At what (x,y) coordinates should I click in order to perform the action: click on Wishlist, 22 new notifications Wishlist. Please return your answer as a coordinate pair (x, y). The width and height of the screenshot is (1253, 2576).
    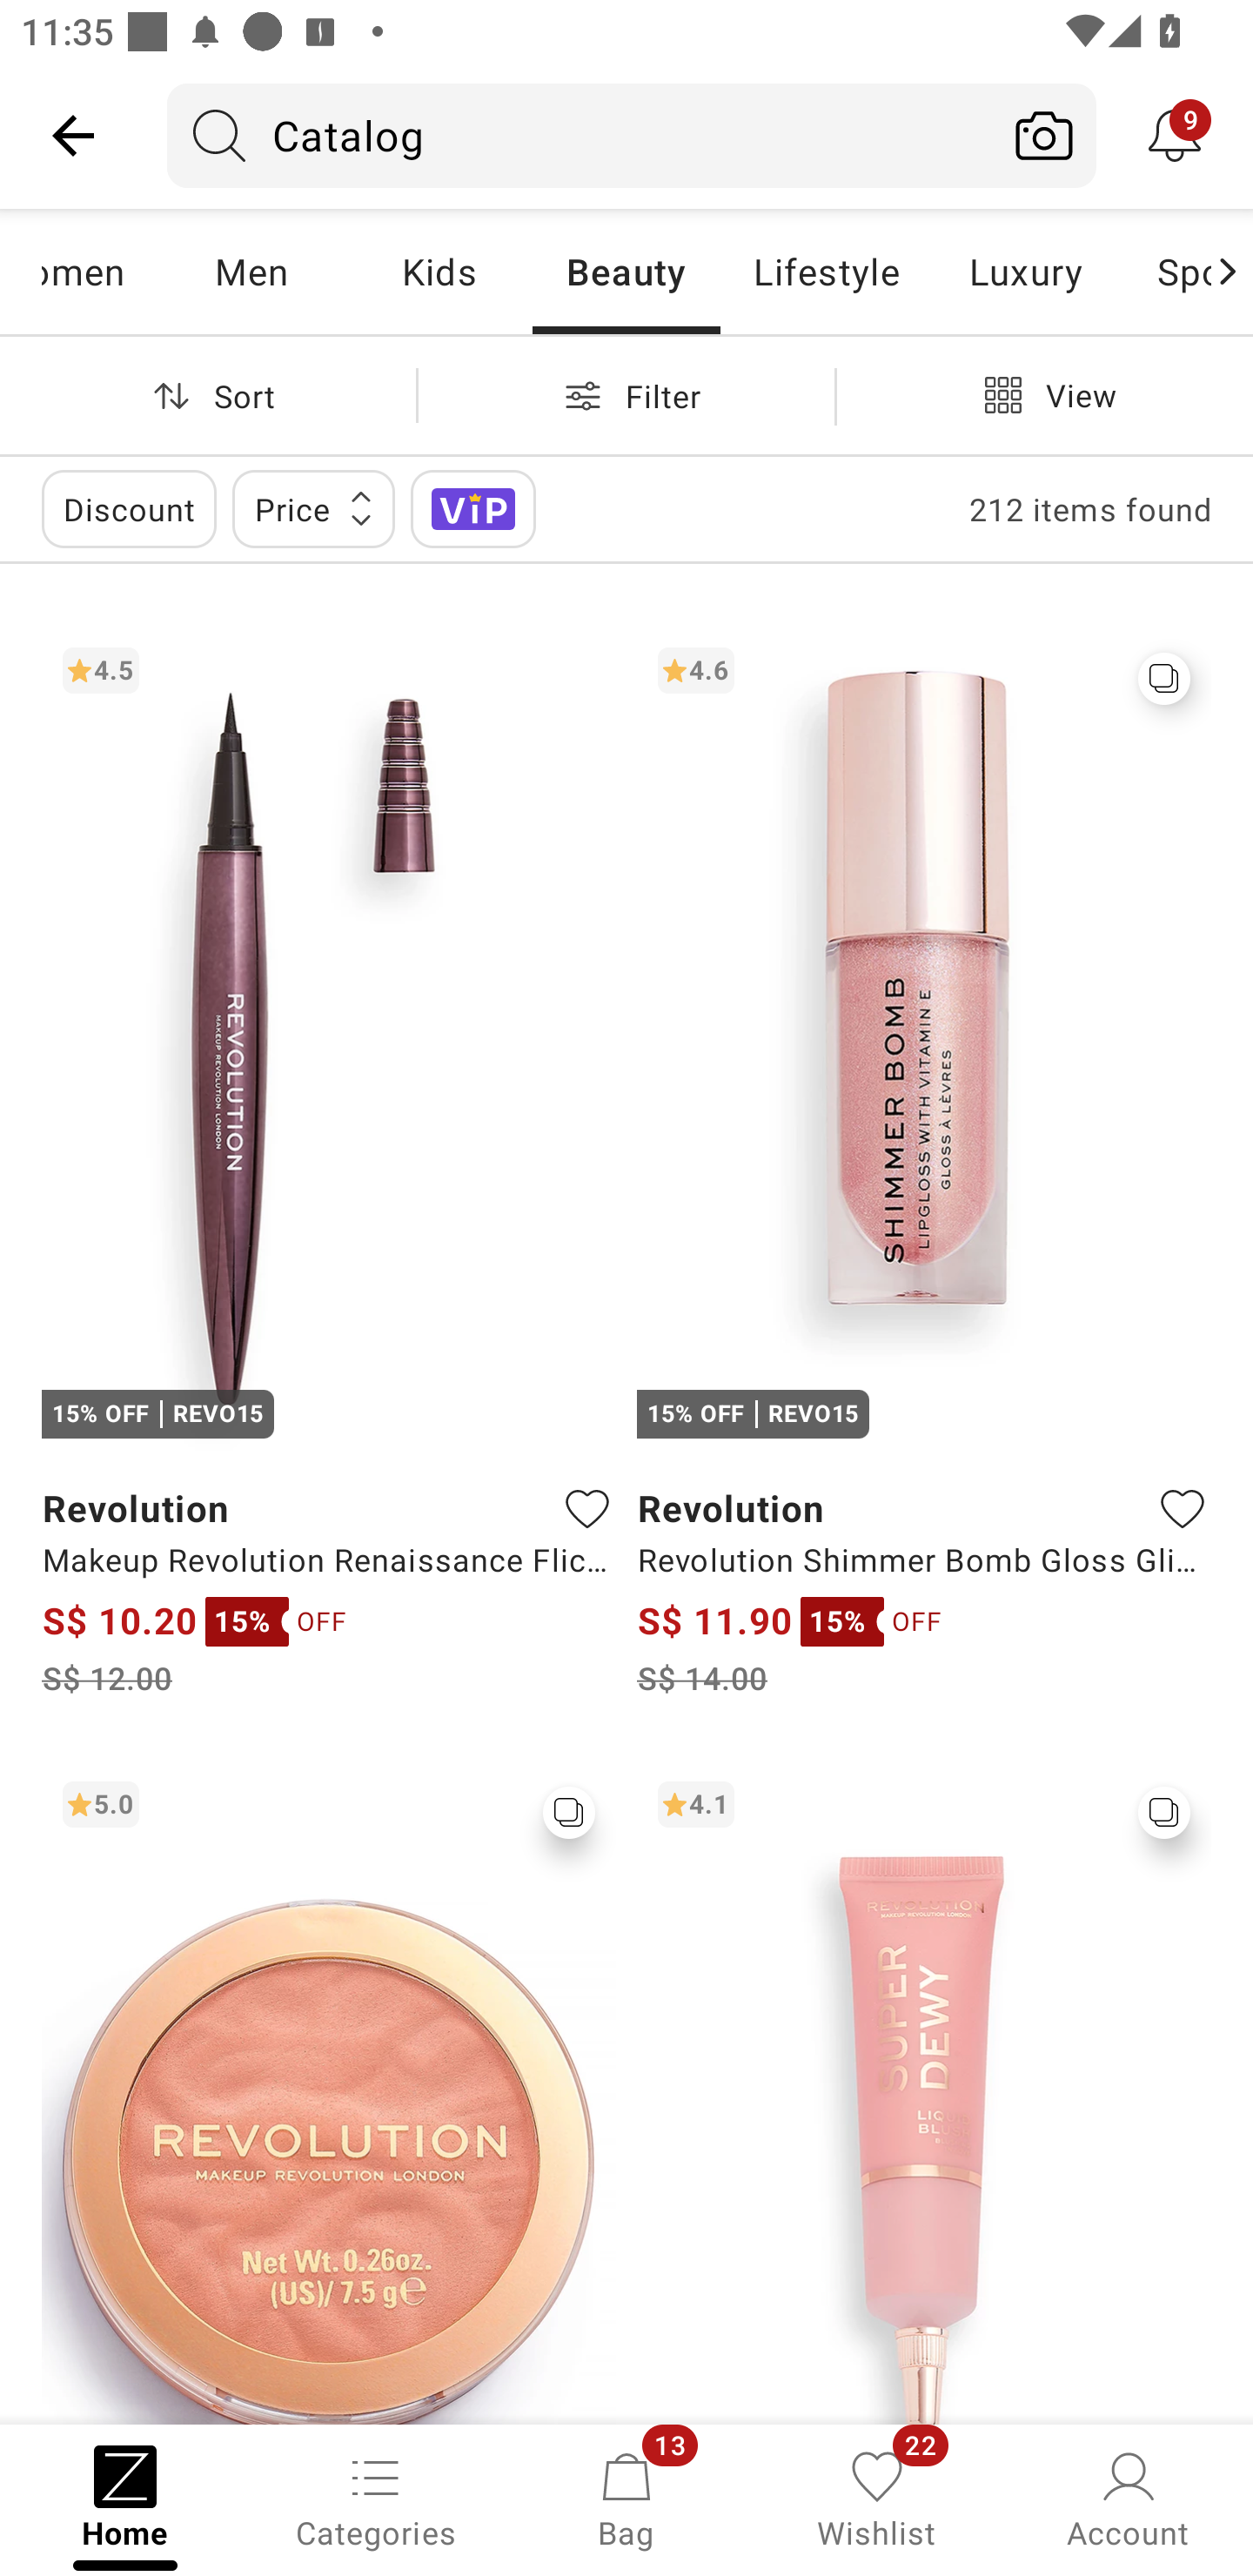
    Looking at the image, I should click on (877, 2498).